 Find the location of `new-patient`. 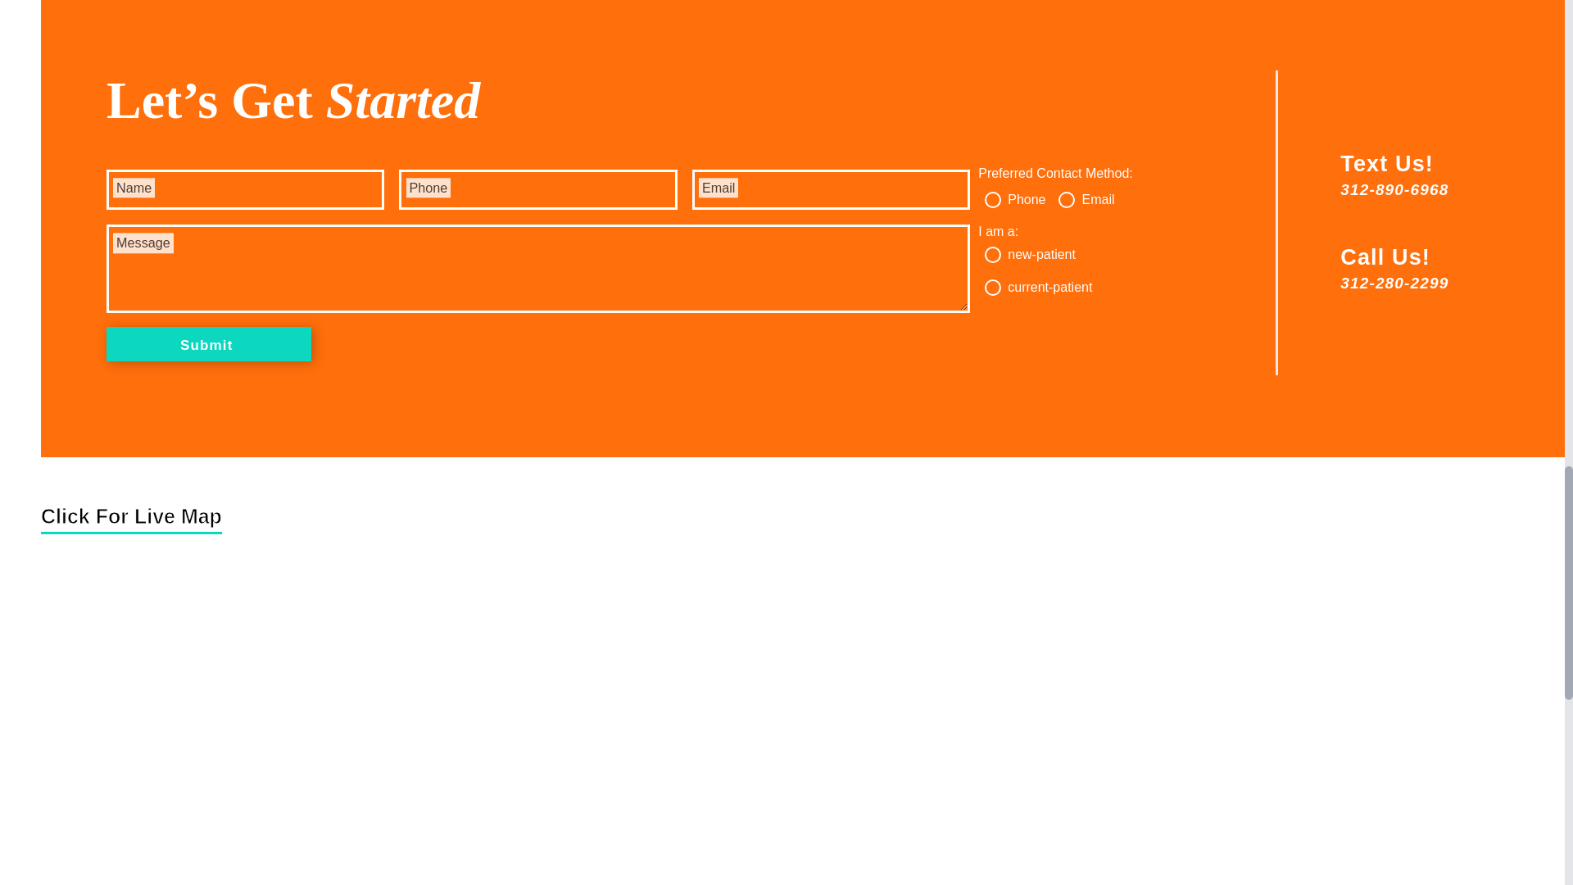

new-patient is located at coordinates (992, 254).